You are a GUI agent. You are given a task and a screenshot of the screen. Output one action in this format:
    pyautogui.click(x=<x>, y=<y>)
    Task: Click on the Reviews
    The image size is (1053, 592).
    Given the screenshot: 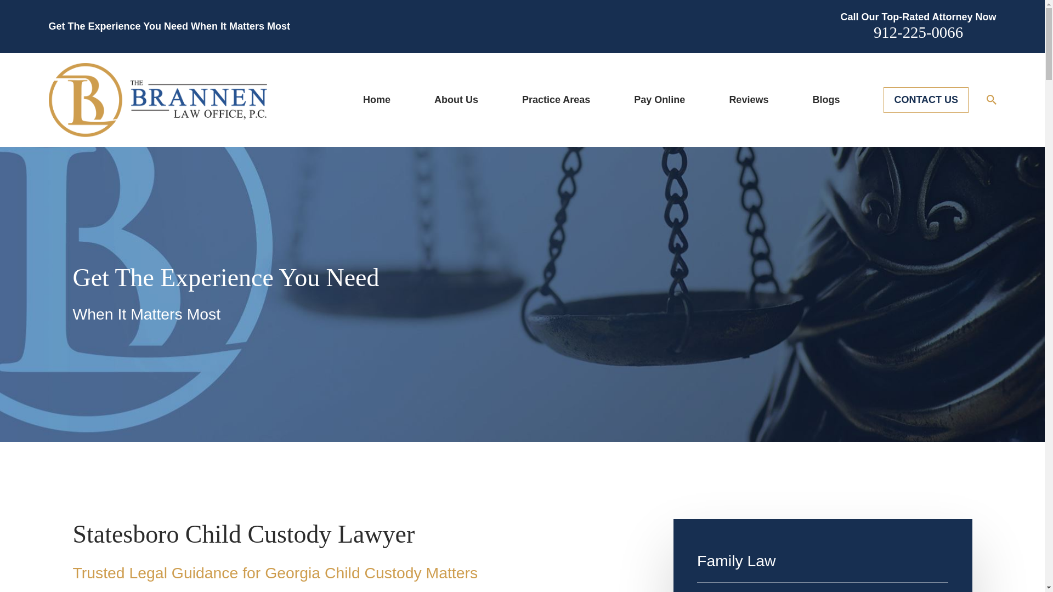 What is the action you would take?
    pyautogui.click(x=748, y=100)
    